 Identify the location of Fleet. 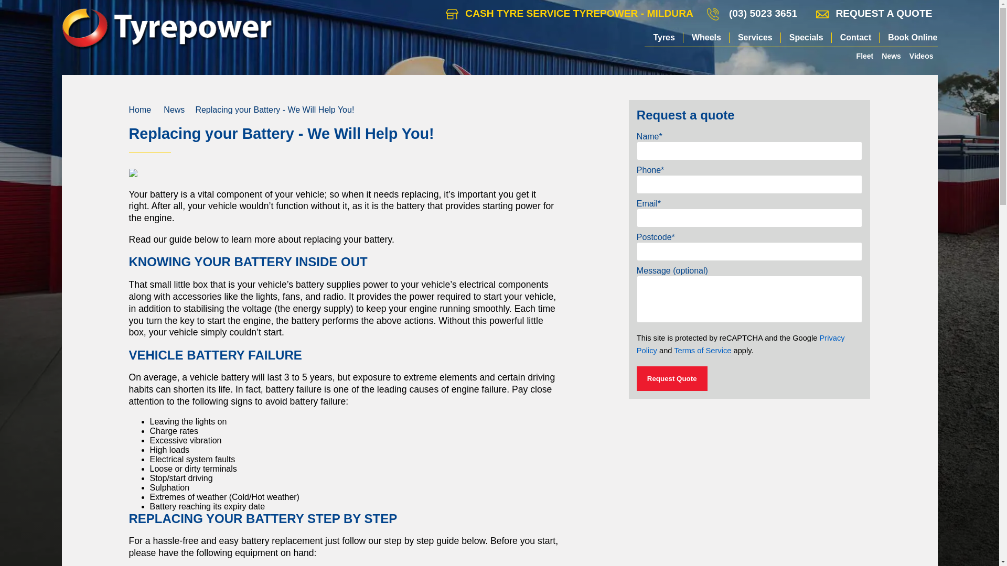
(865, 56).